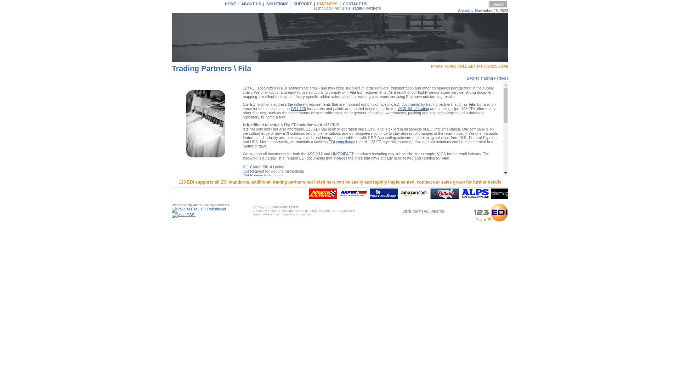 This screenshot has width=680, height=382. I want to click on ASC X12, so click(315, 154).